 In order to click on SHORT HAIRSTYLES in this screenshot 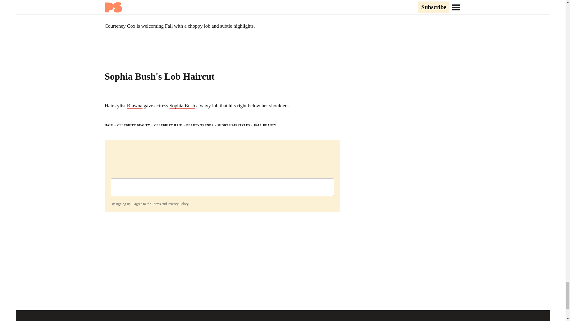, I will do `click(233, 125)`.